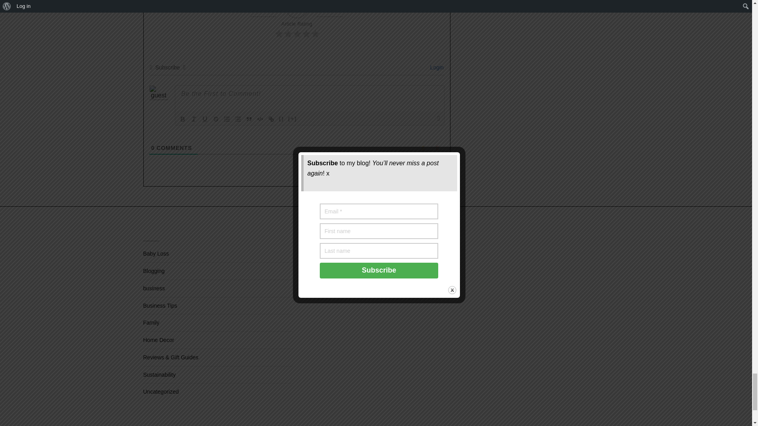 The width and height of the screenshot is (758, 426). I want to click on Ordered List, so click(227, 119).